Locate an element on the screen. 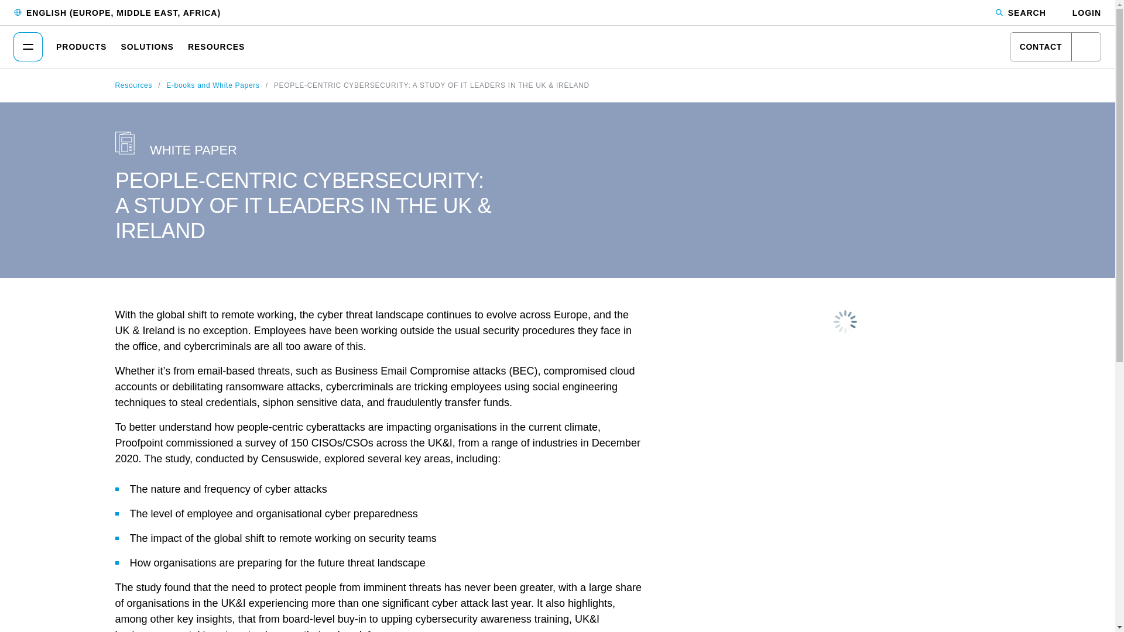 Image resolution: width=1124 pixels, height=632 pixels. Proofpoint is located at coordinates (557, 46).